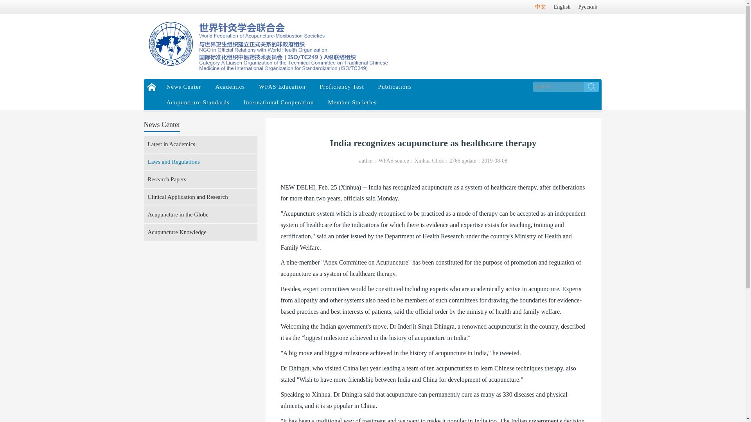 This screenshot has width=751, height=422. Describe the element at coordinates (352, 102) in the screenshot. I see `Member Societies` at that location.